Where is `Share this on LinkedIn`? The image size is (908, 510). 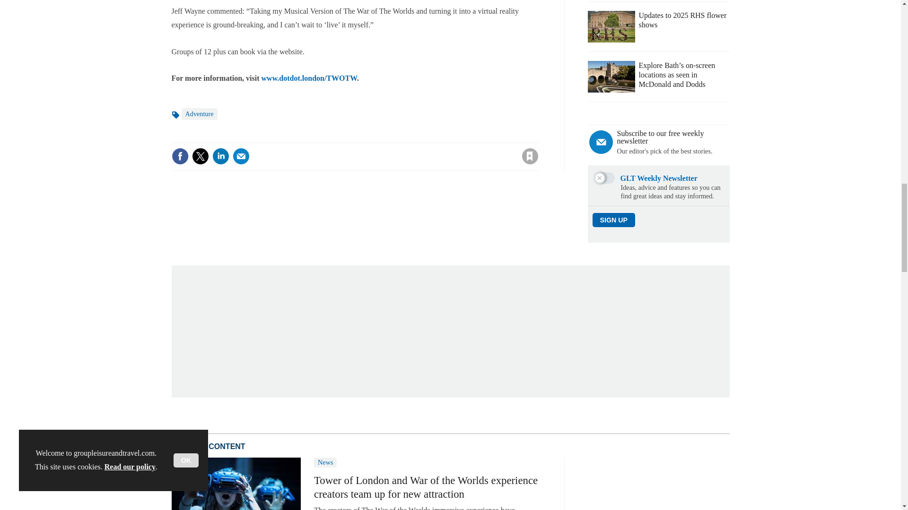
Share this on LinkedIn is located at coordinates (220, 156).